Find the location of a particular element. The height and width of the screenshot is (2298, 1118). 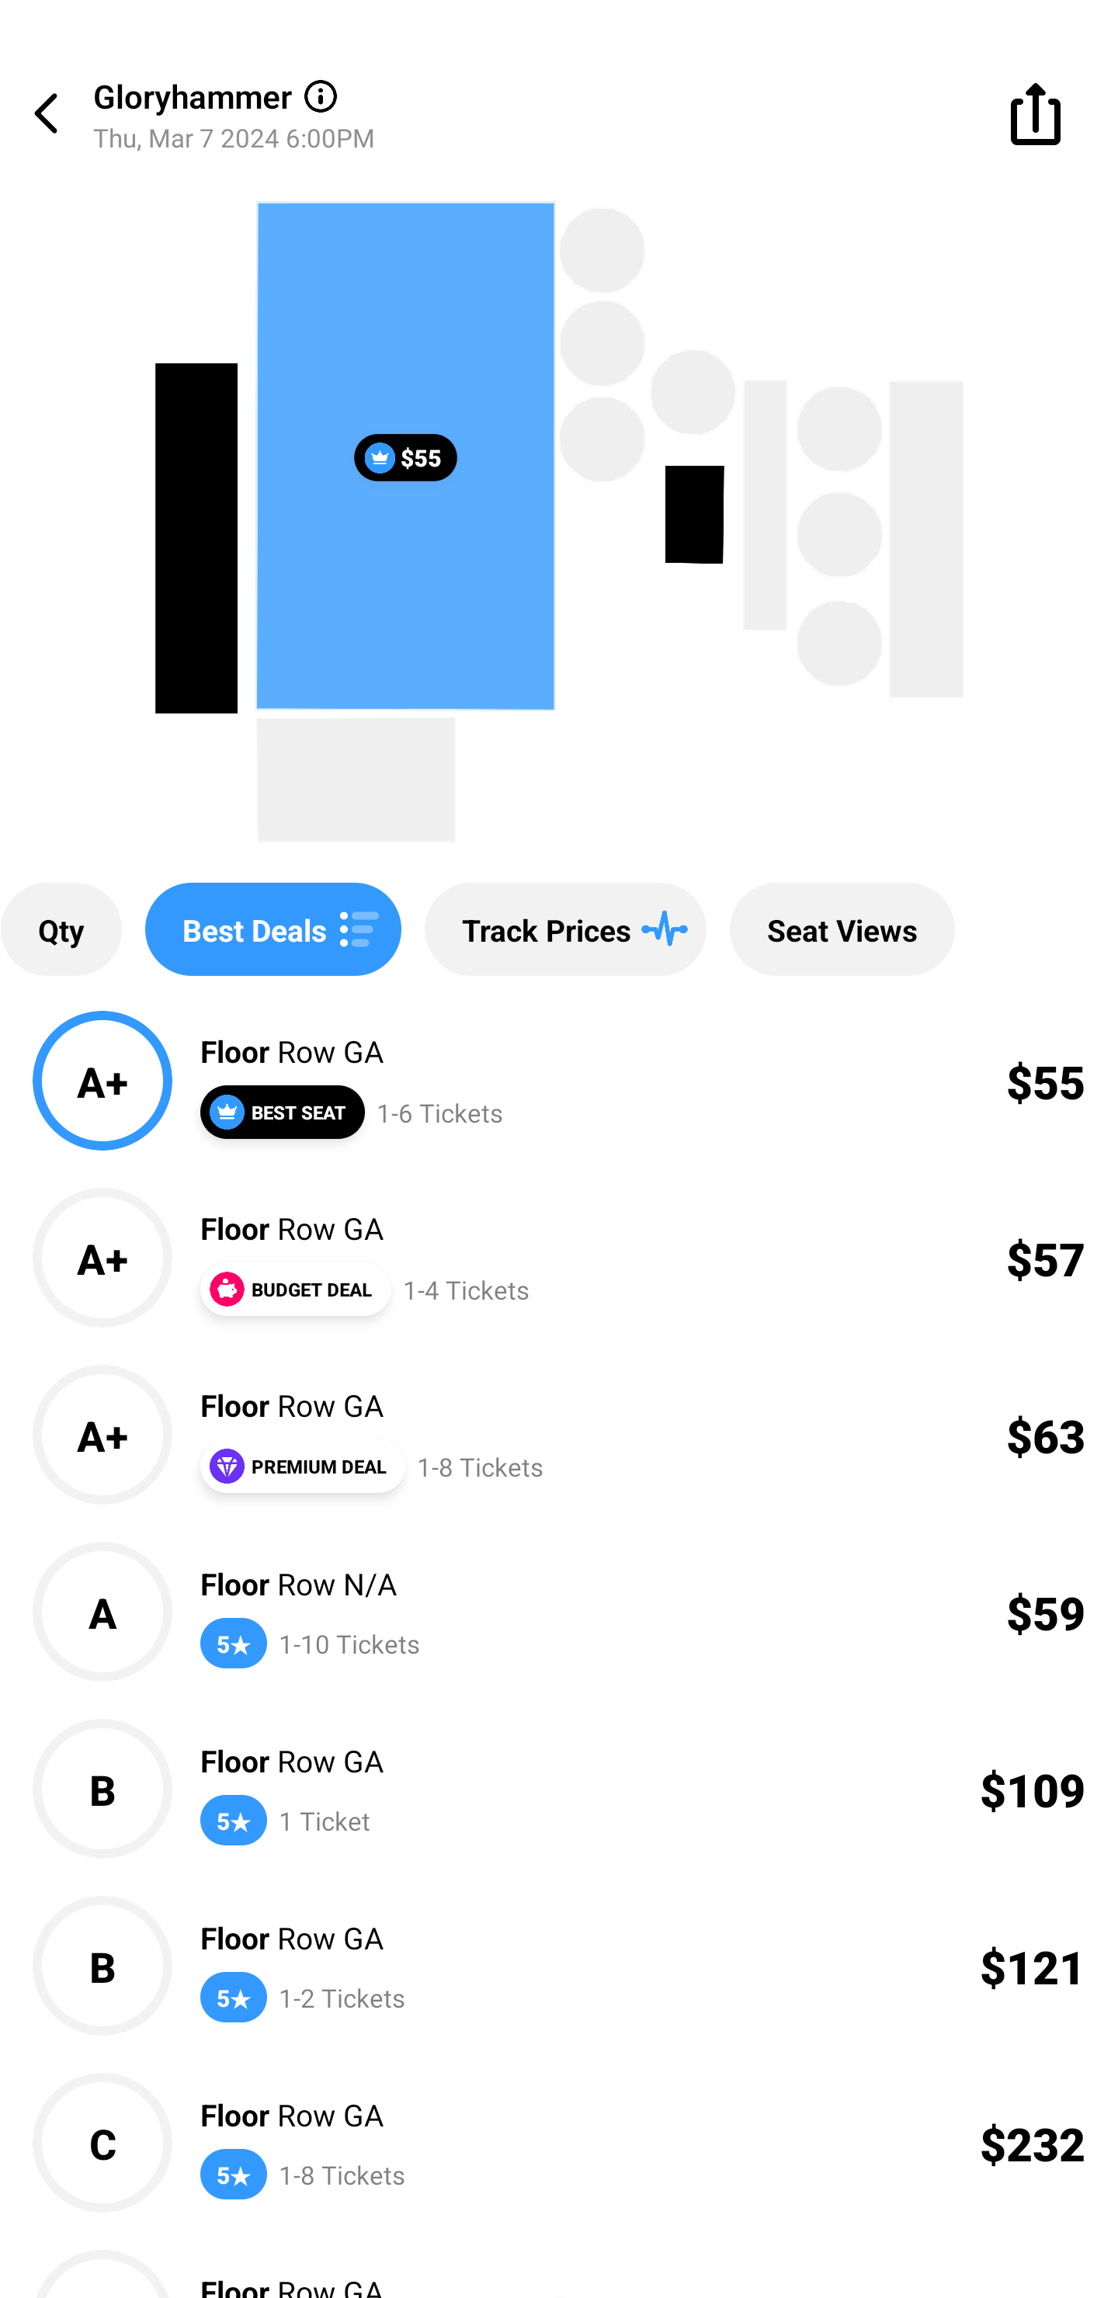

Track Prices is located at coordinates (565, 929).